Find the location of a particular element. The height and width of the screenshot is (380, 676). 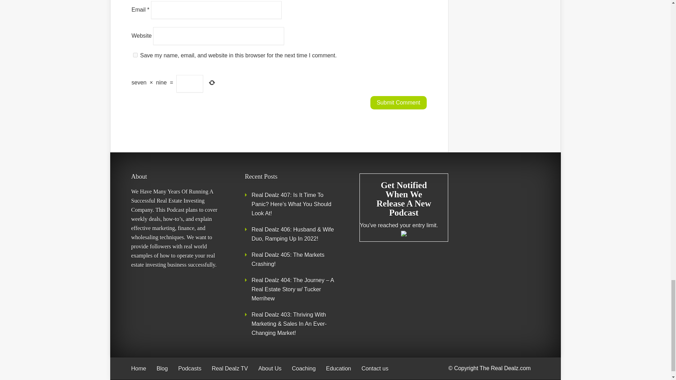

yes is located at coordinates (135, 55).